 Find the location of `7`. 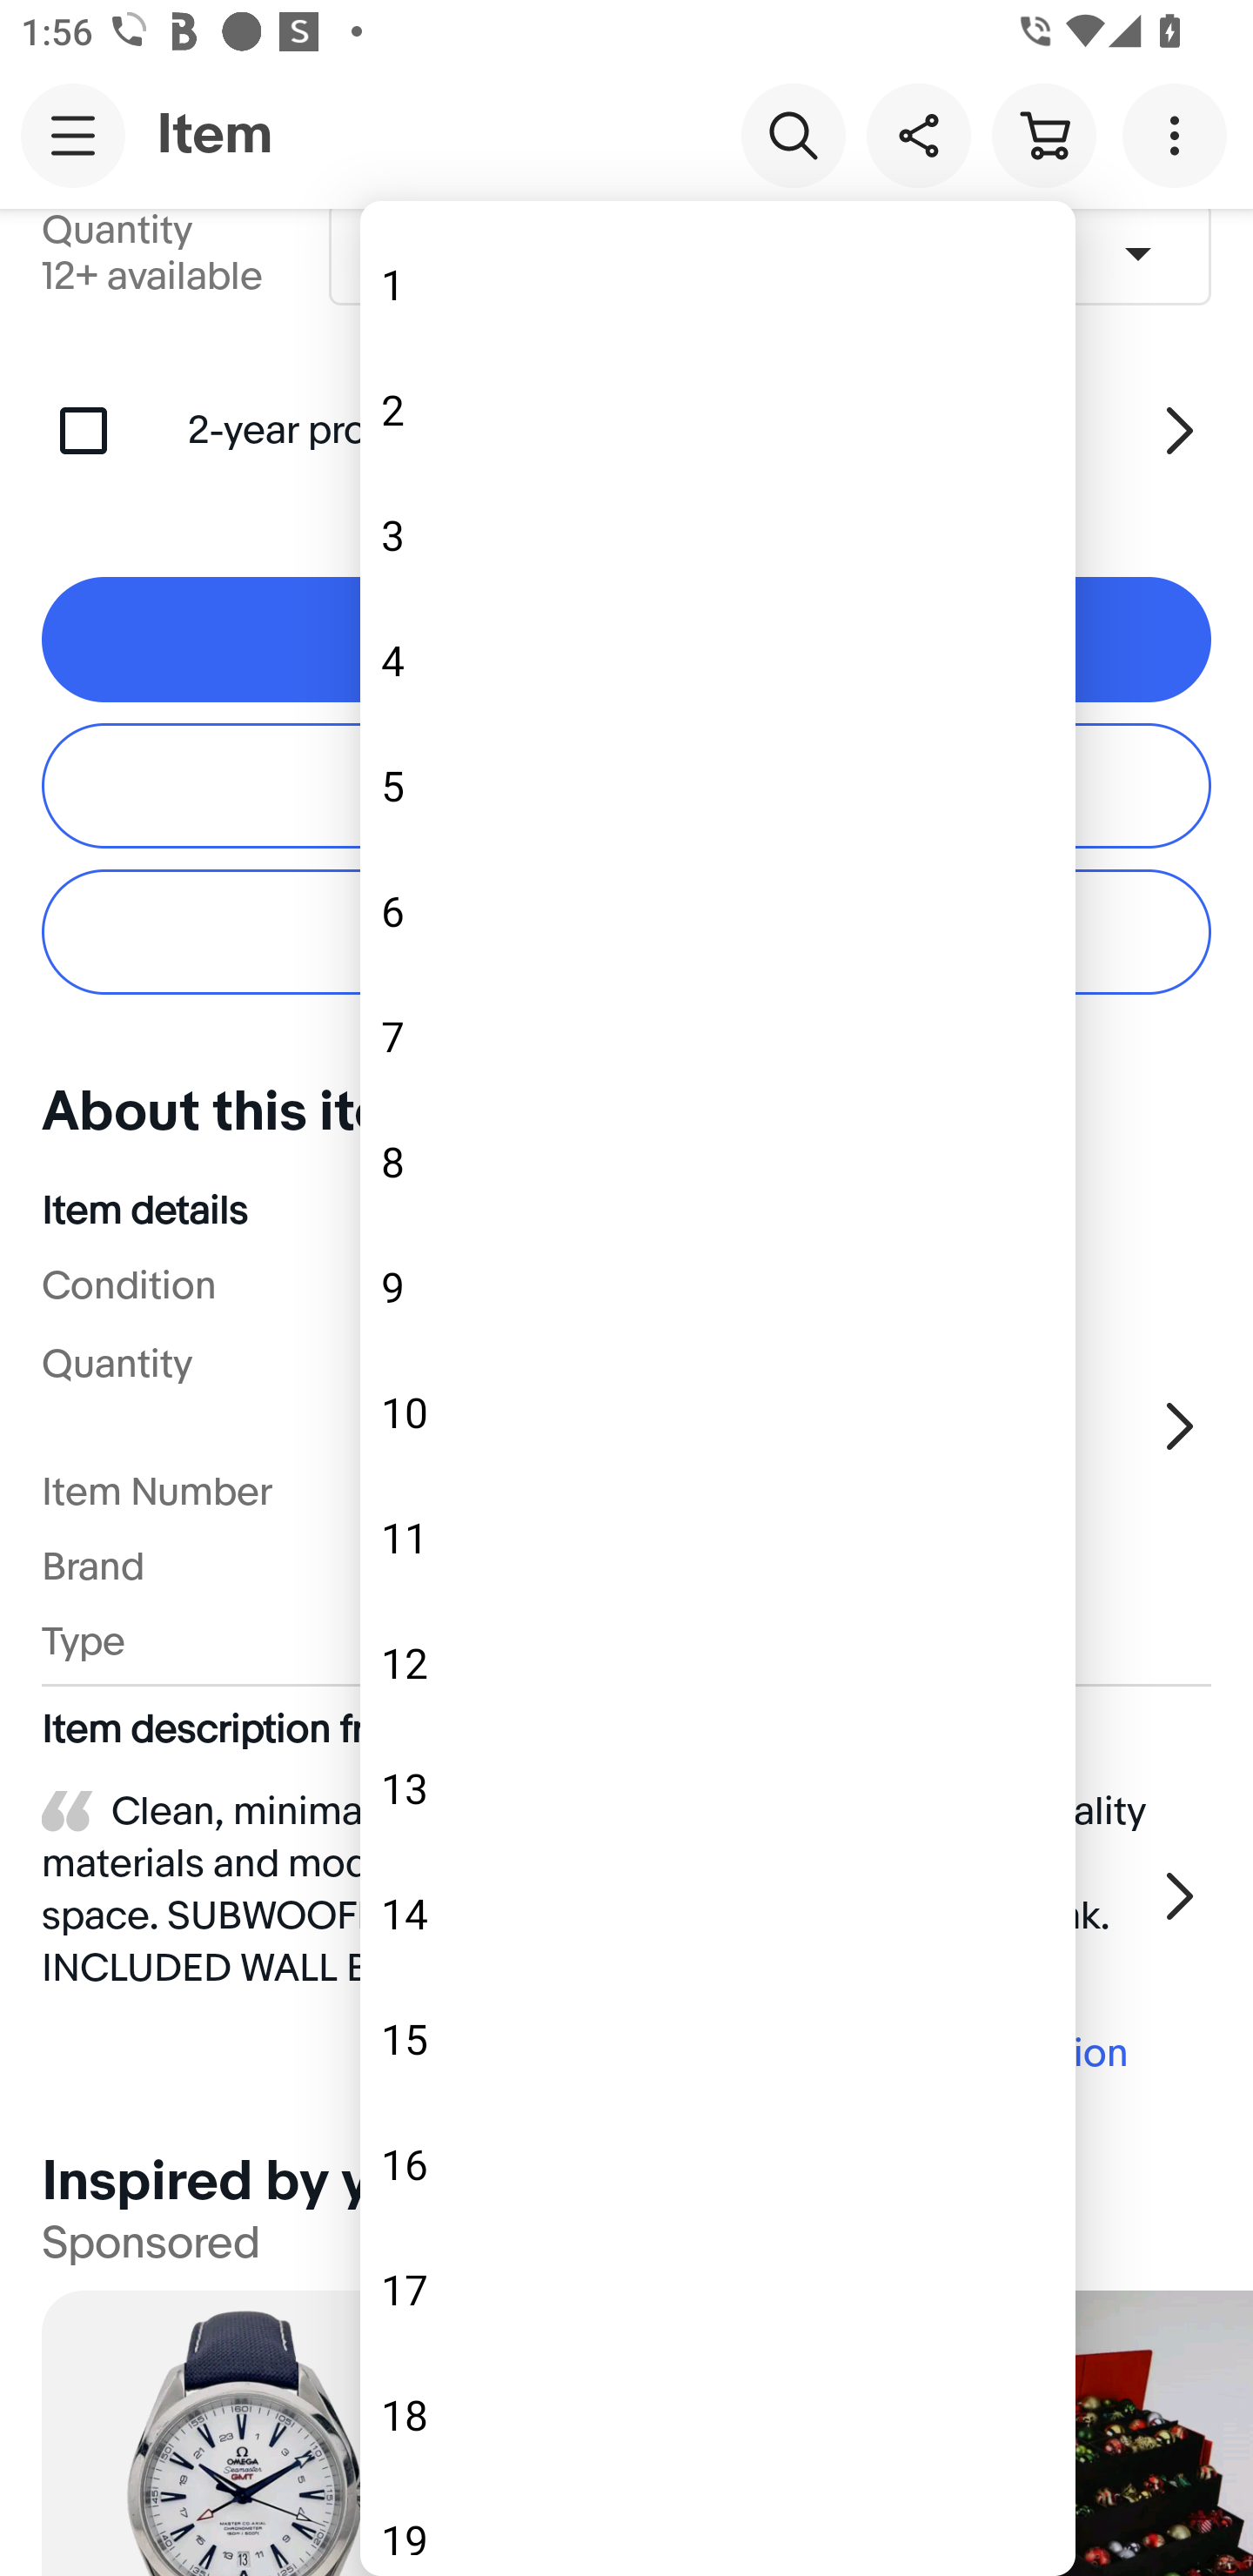

7 is located at coordinates (717, 1036).